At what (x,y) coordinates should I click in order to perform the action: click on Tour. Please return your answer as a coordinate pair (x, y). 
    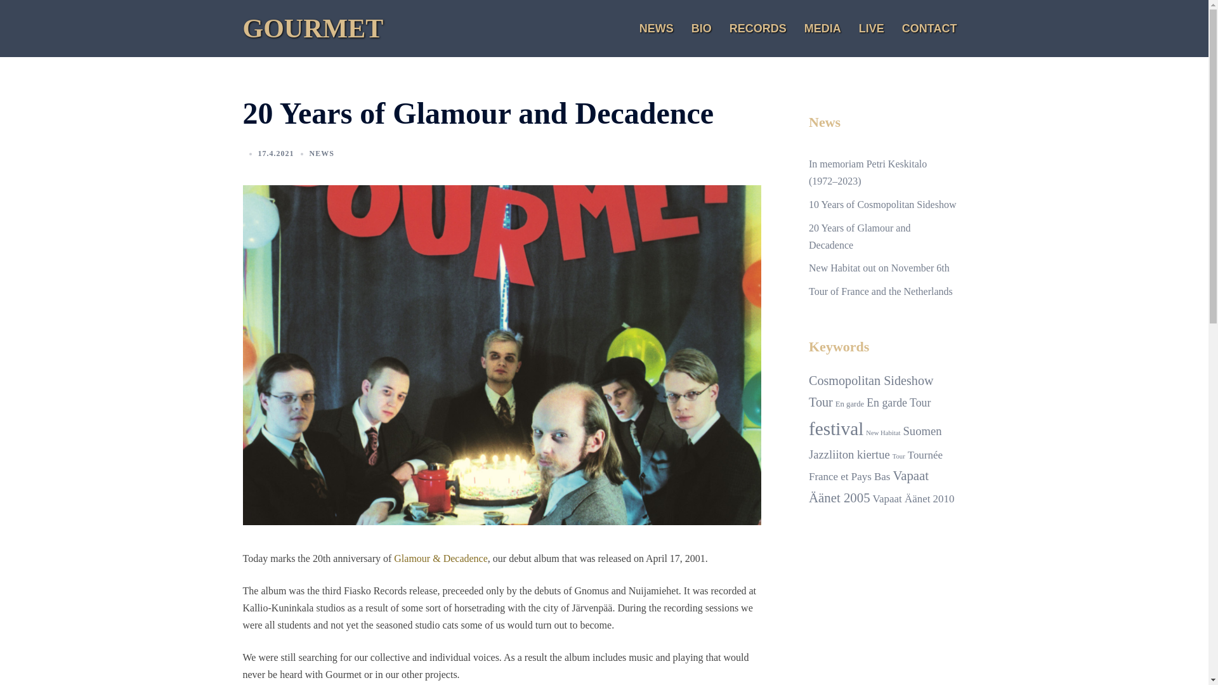
    Looking at the image, I should click on (899, 457).